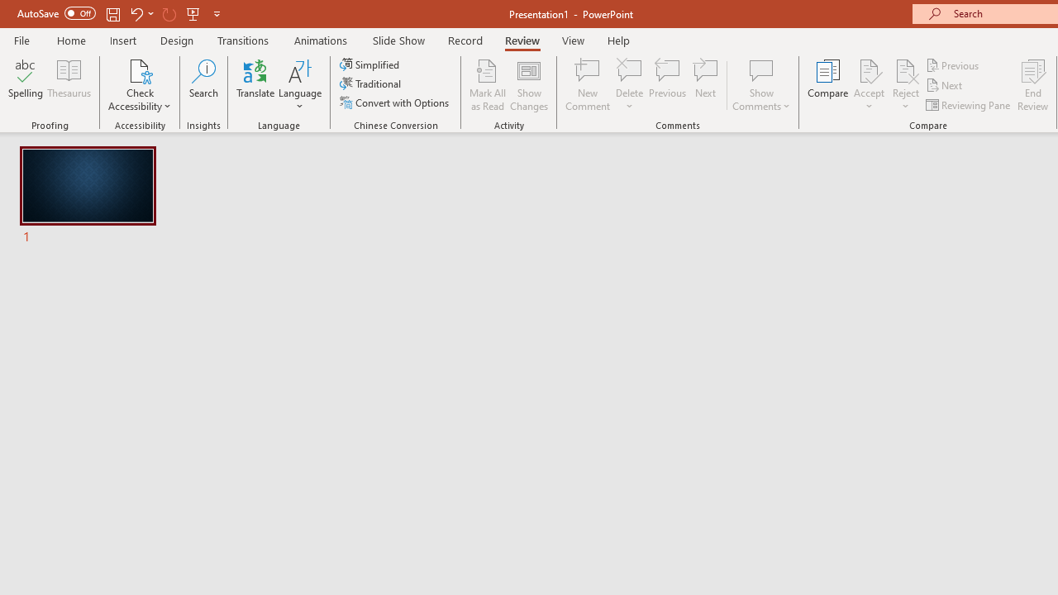  What do you see at coordinates (371, 64) in the screenshot?
I see `Simplified` at bounding box center [371, 64].